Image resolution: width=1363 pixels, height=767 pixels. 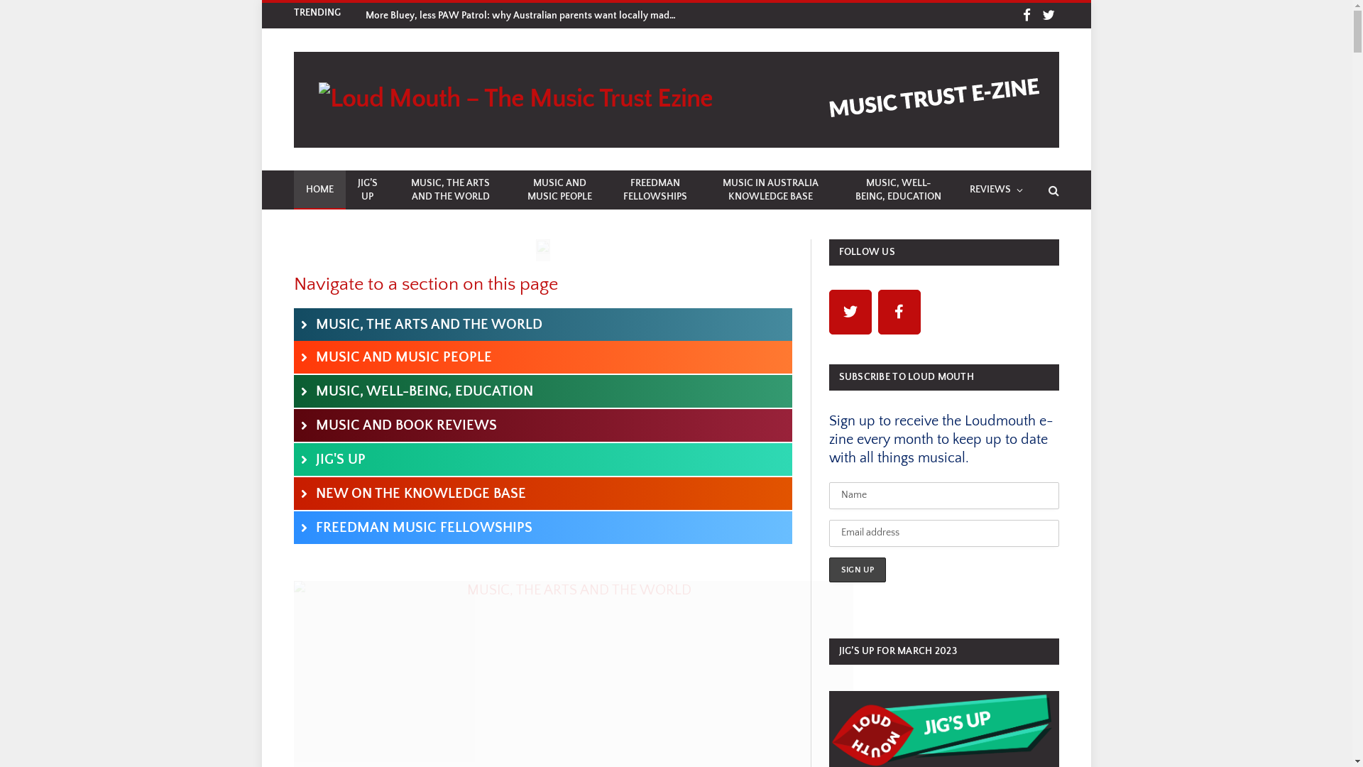 I want to click on JIG'S UP, so click(x=543, y=459).